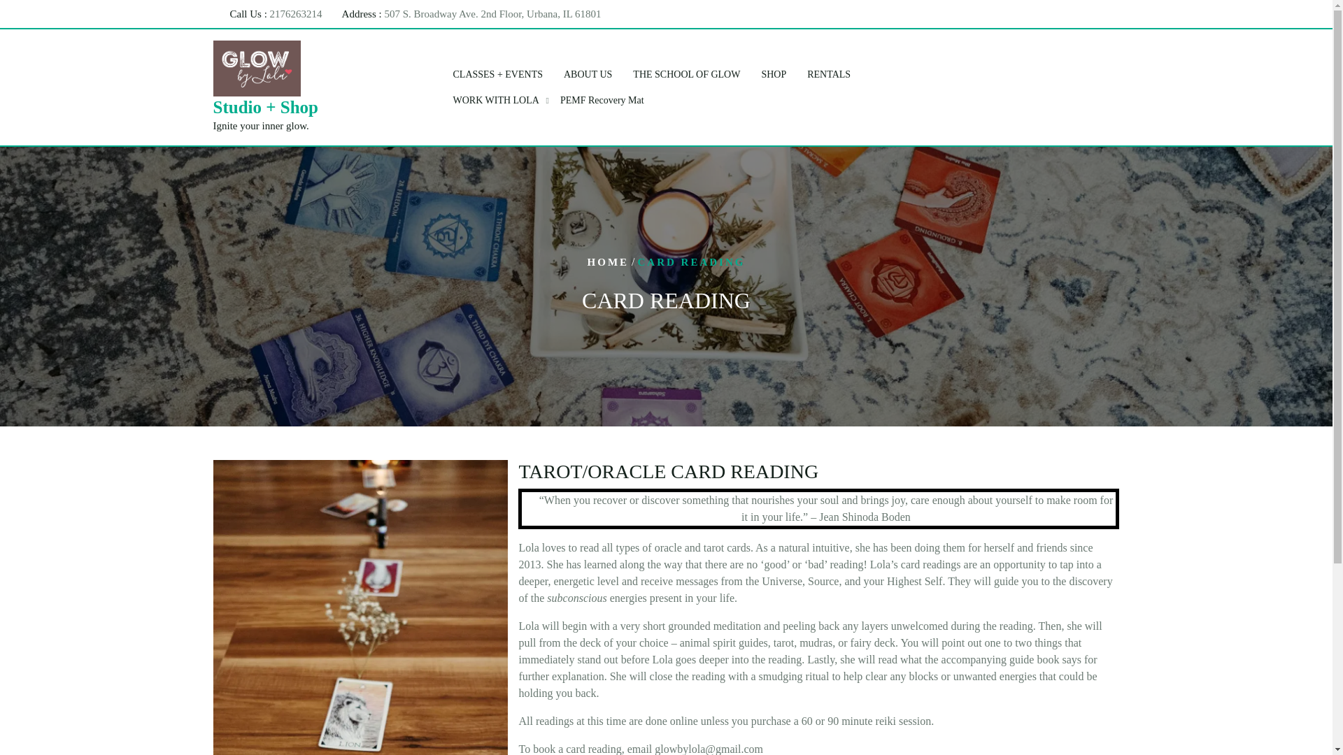 This screenshot has width=1343, height=755. I want to click on ABOUT US, so click(588, 74).